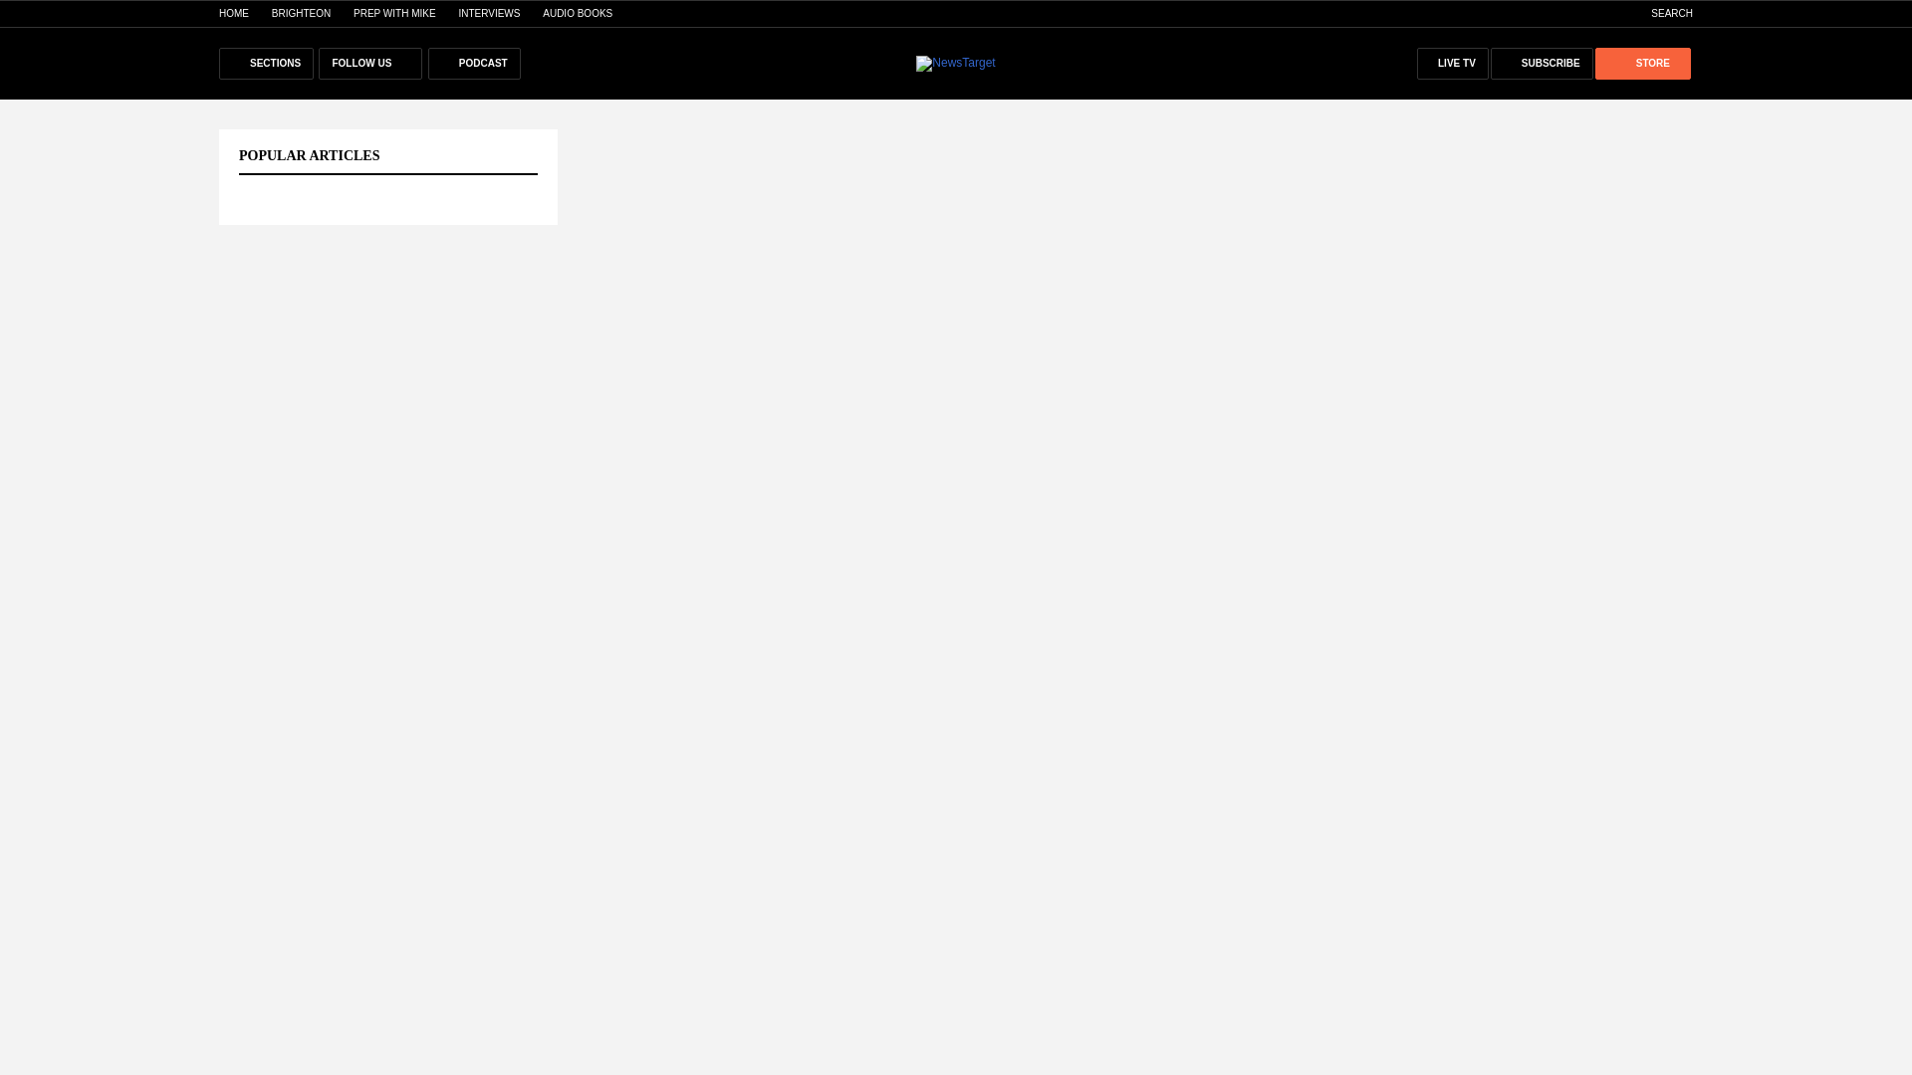  Describe the element at coordinates (474, 63) in the screenshot. I see `PODCAST` at that location.